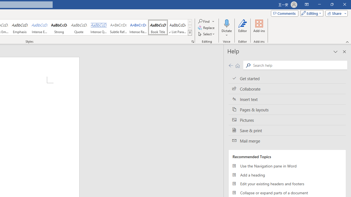 This screenshot has width=351, height=197. Describe the element at coordinates (59, 27) in the screenshot. I see `Strong` at that location.